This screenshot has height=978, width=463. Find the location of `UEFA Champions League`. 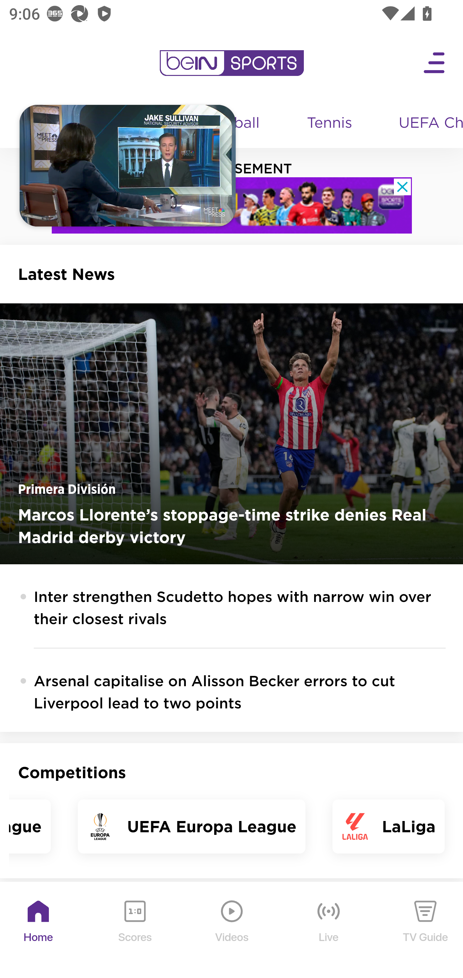

UEFA Champions League is located at coordinates (426, 124).